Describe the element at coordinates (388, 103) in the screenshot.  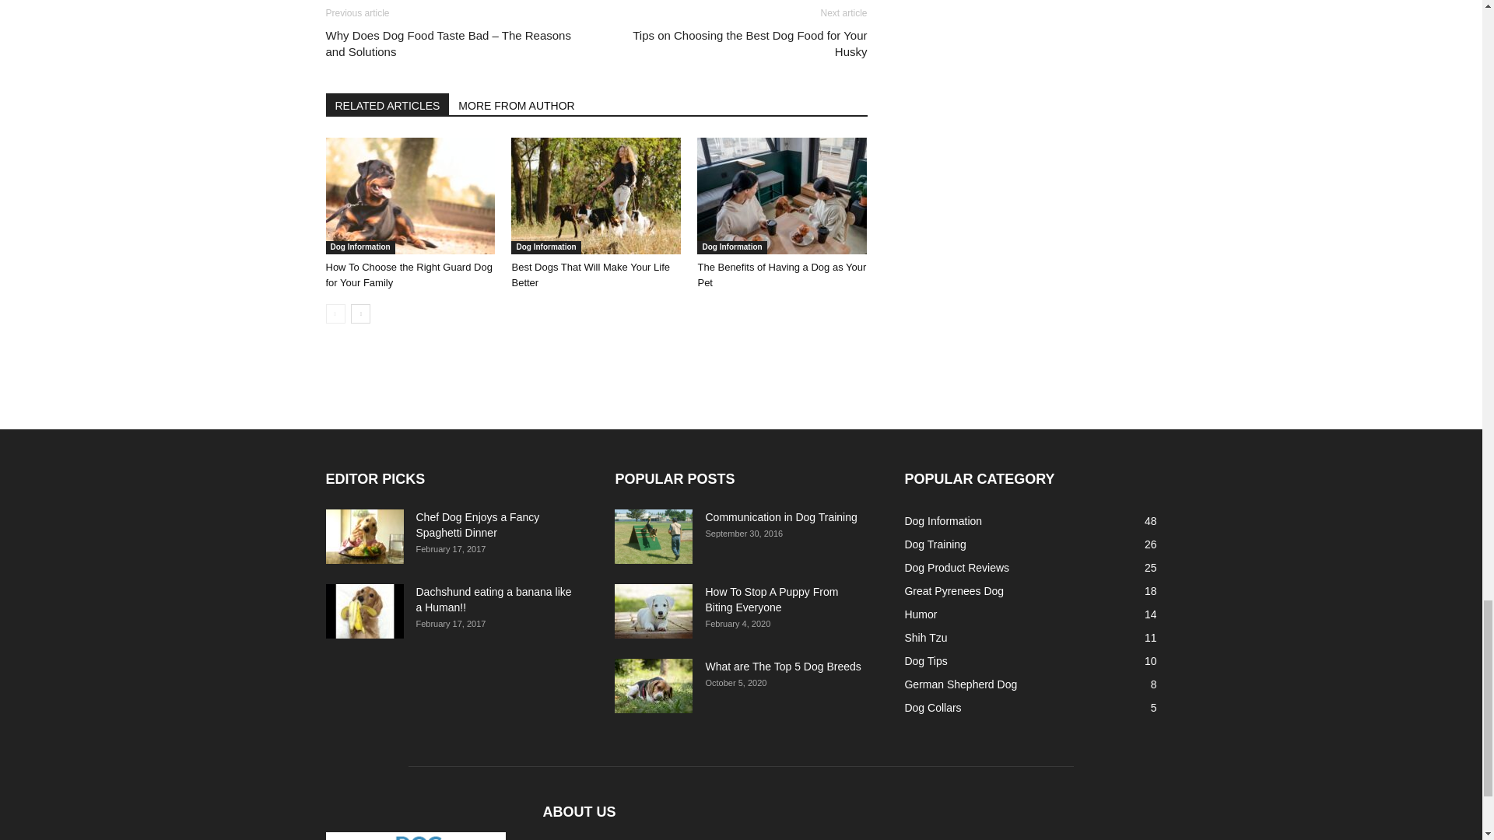
I see `RELATED ARTICLES` at that location.